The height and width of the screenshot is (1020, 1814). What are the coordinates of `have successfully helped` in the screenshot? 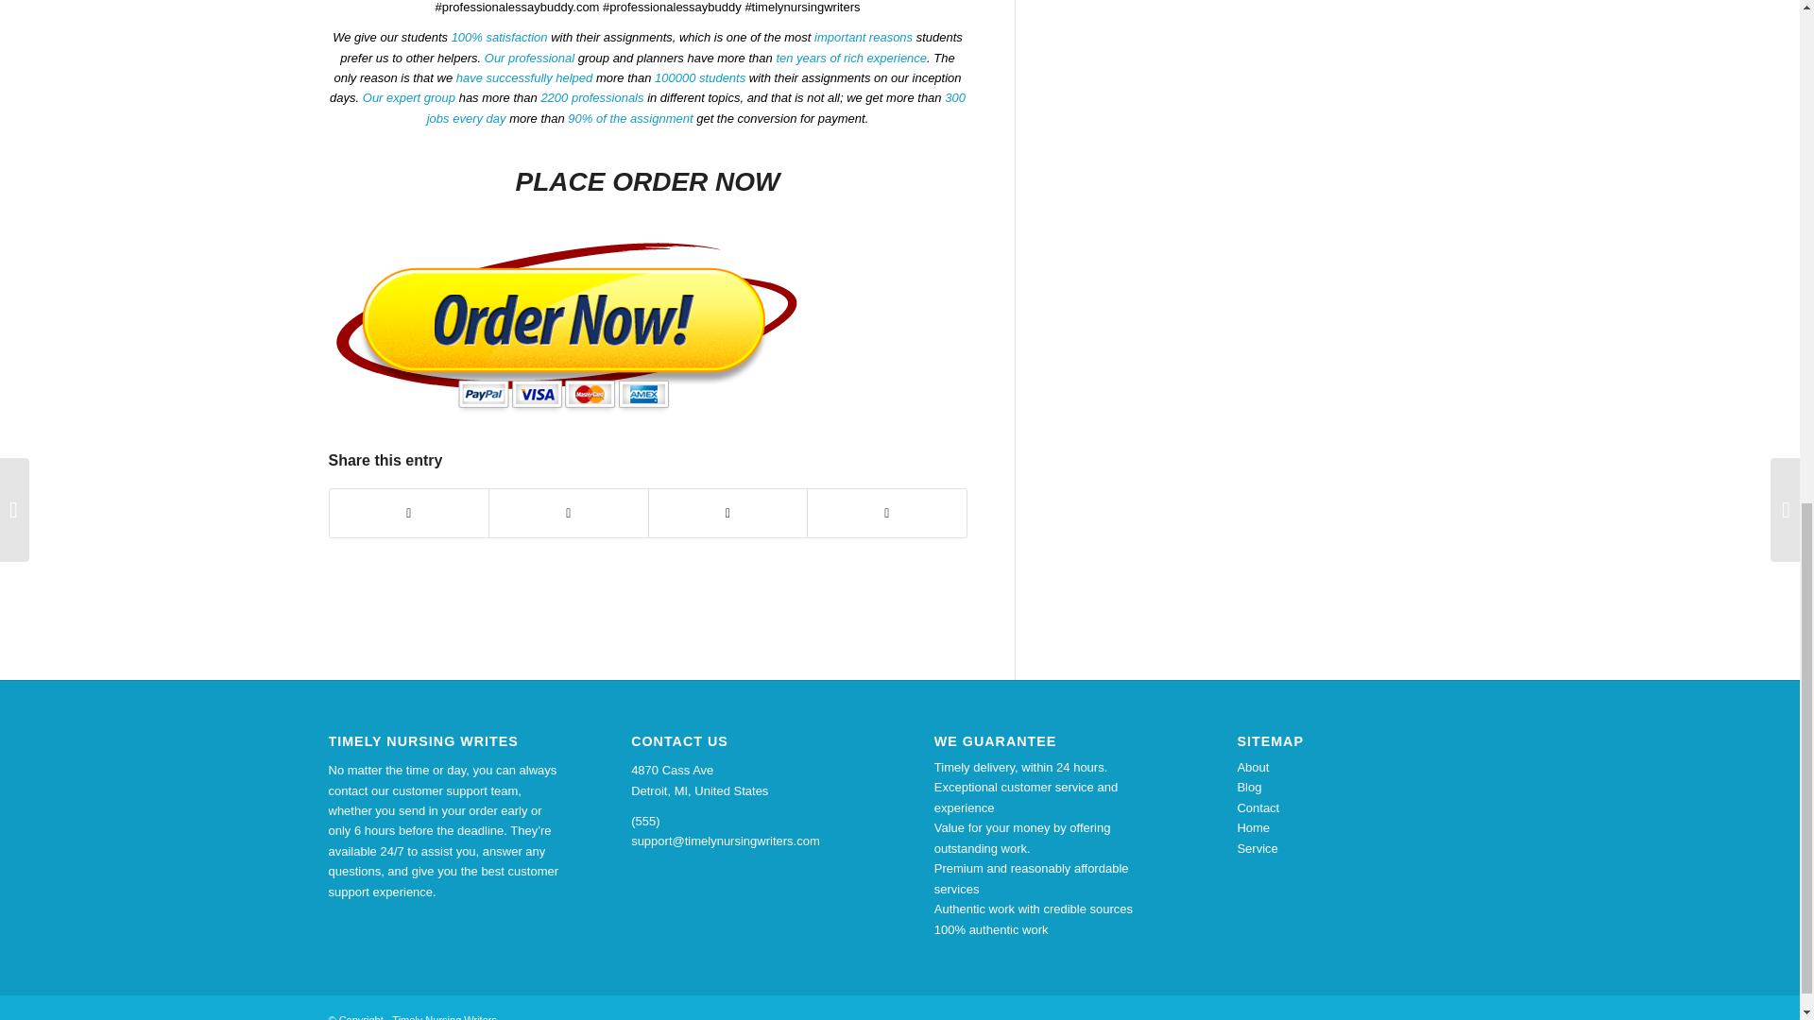 It's located at (524, 77).